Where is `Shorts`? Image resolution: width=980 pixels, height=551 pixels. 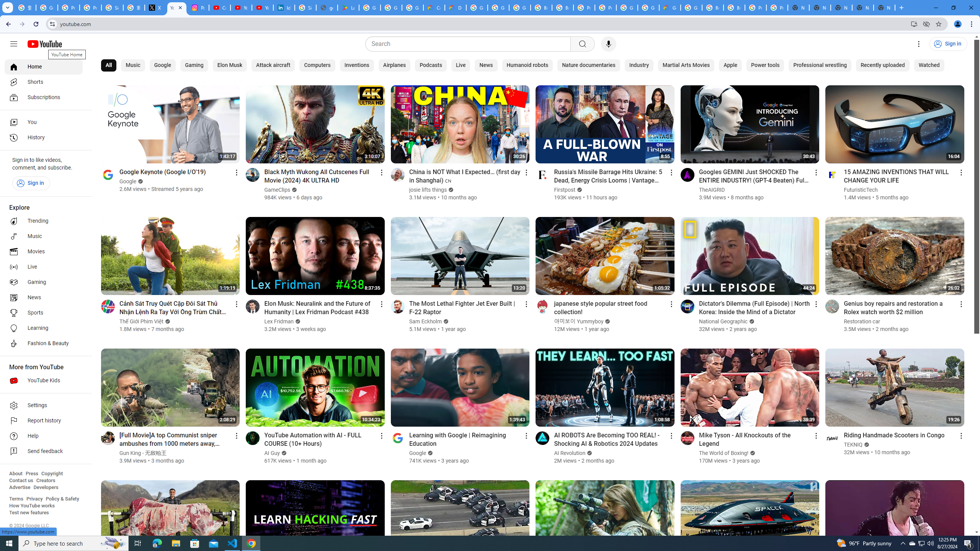 Shorts is located at coordinates (44, 82).